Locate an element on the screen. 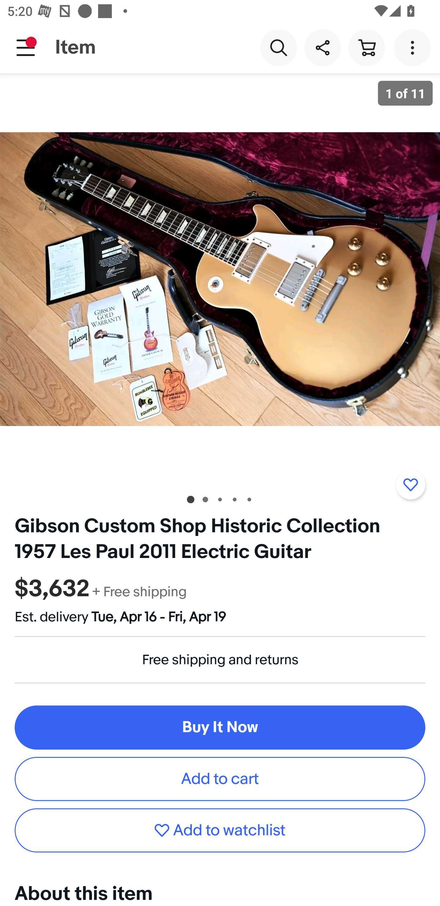  More options is located at coordinates (414, 47).